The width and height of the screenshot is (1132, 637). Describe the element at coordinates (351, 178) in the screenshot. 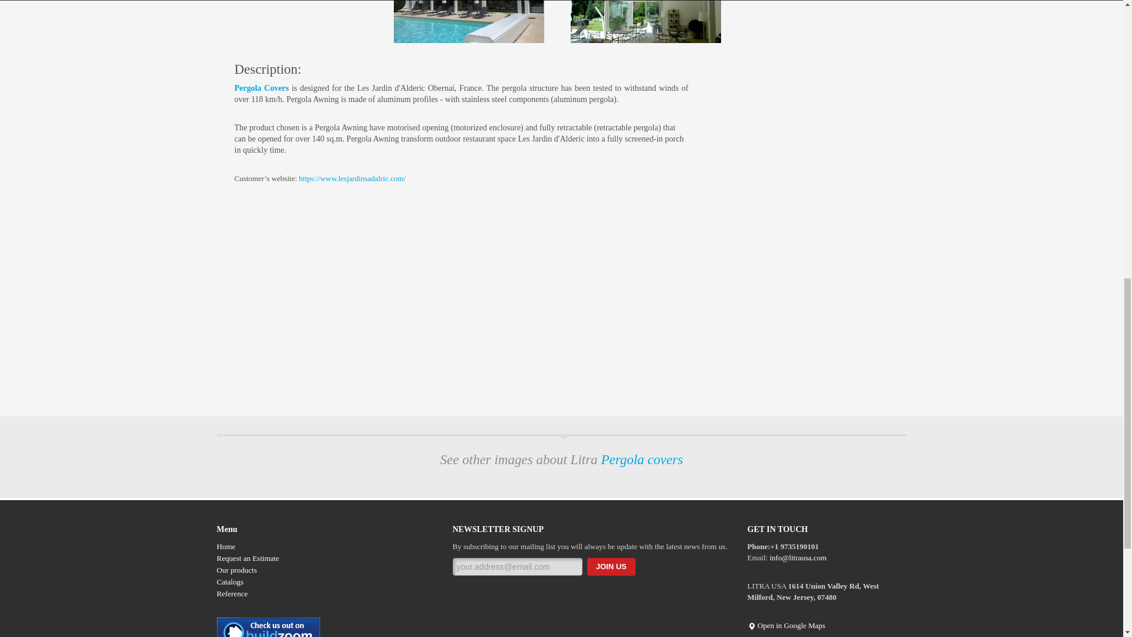

I see `new tab` at that location.